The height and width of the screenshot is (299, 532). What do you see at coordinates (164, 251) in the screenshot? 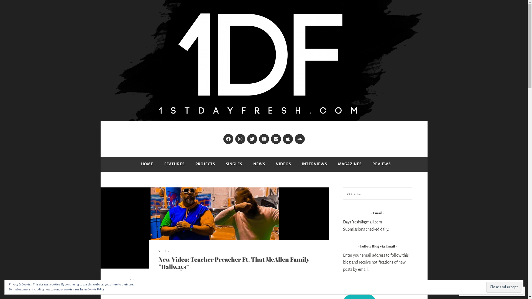
I see `VIDEOS` at bounding box center [164, 251].